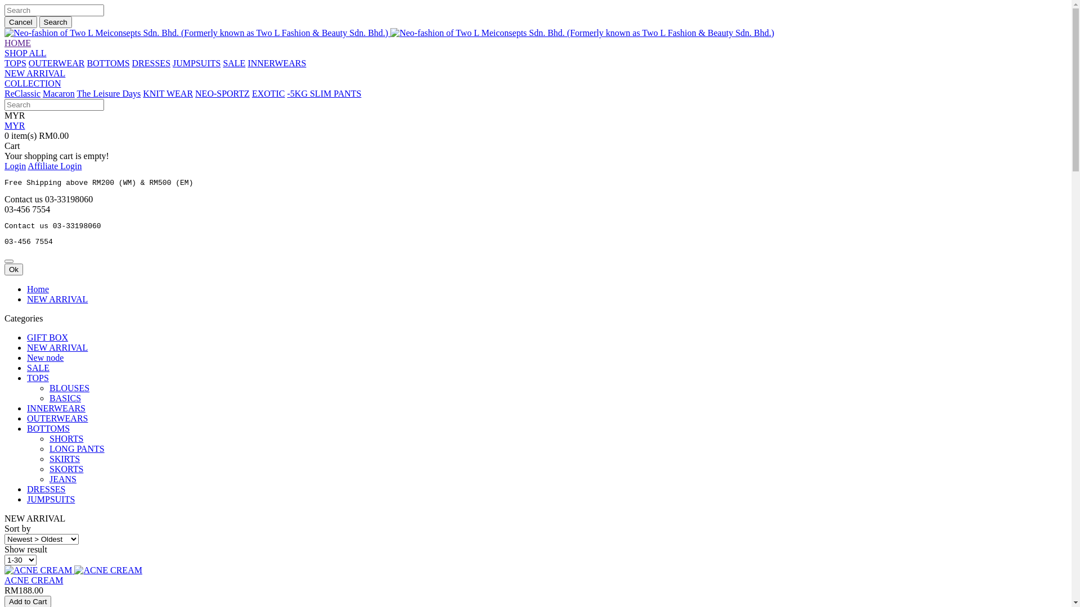  I want to click on INNERWEARS, so click(56, 408).